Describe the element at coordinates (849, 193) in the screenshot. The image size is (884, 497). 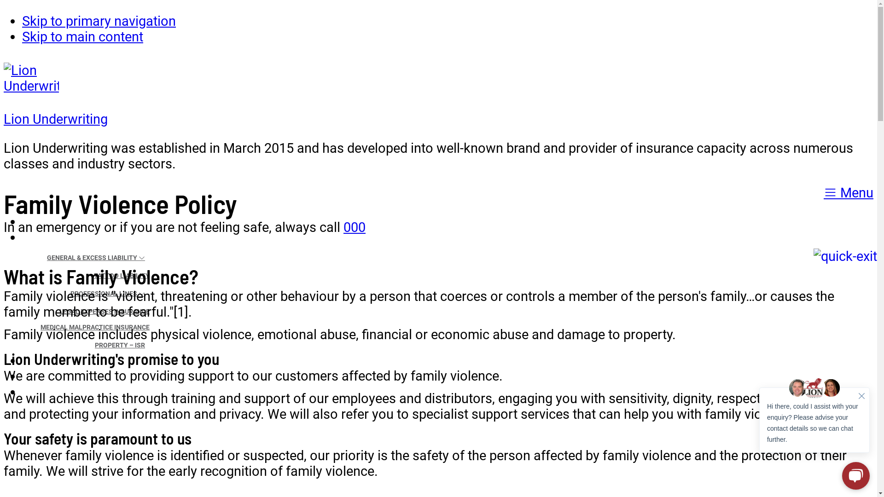
I see `Menu` at that location.